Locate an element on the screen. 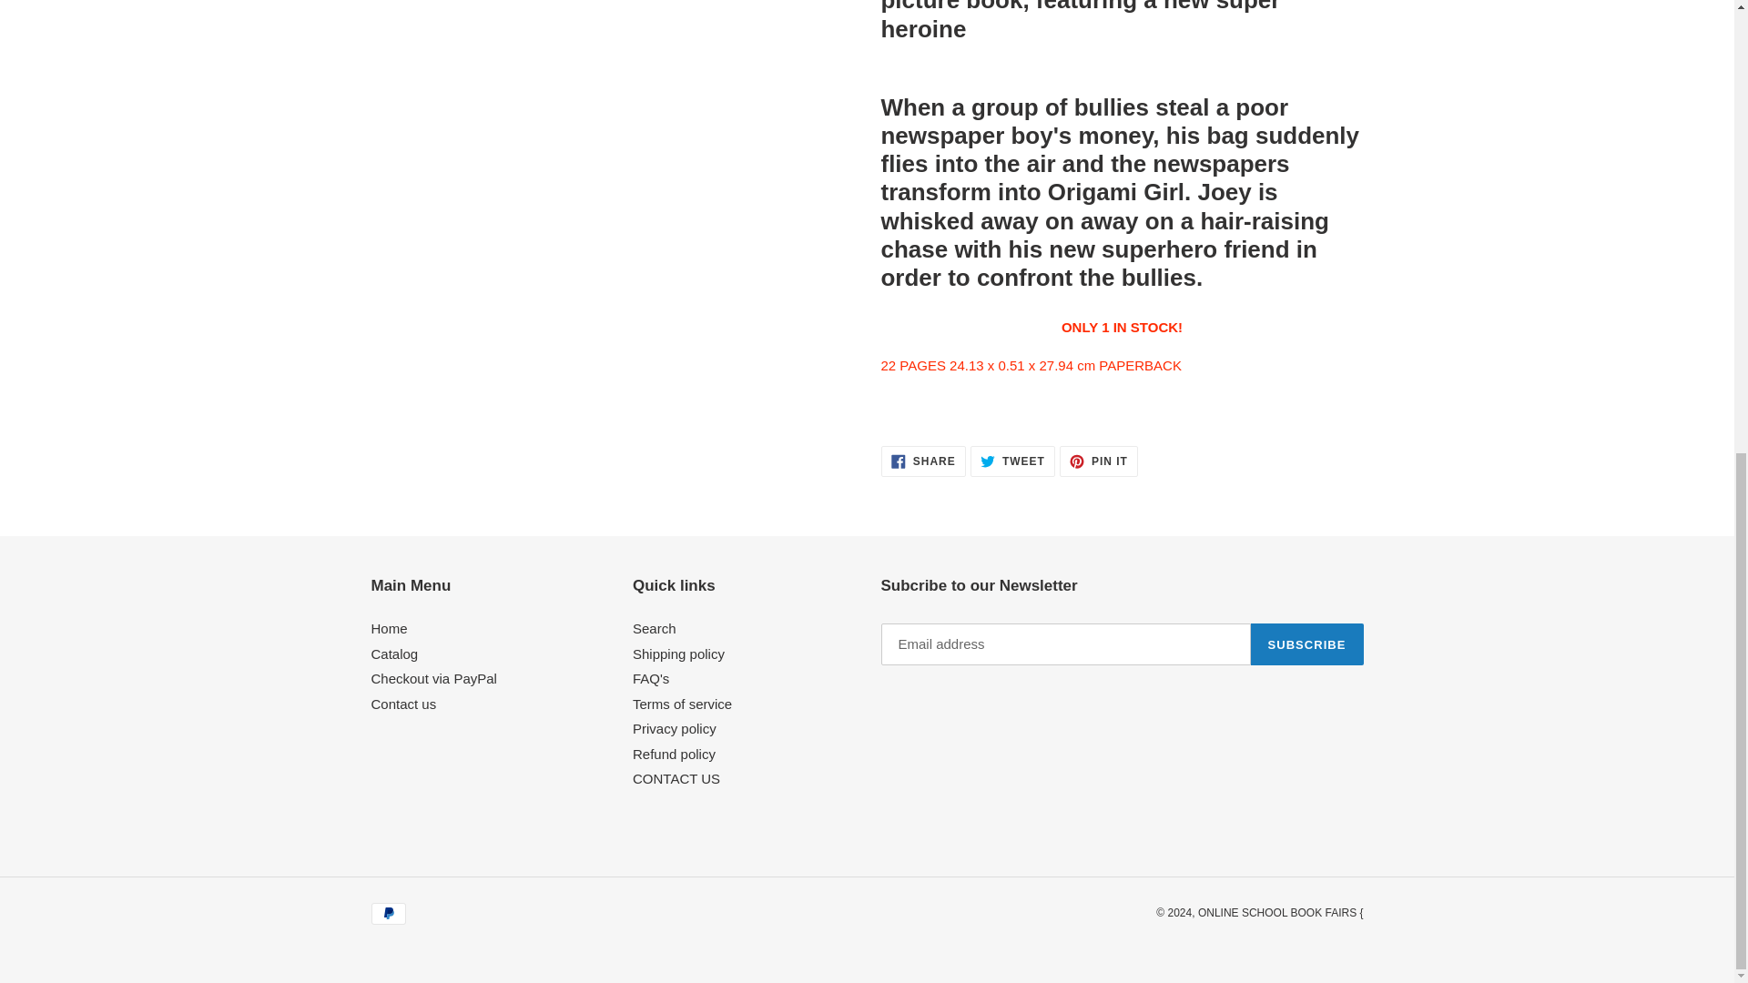 The image size is (1748, 983). Catalog is located at coordinates (395, 654).